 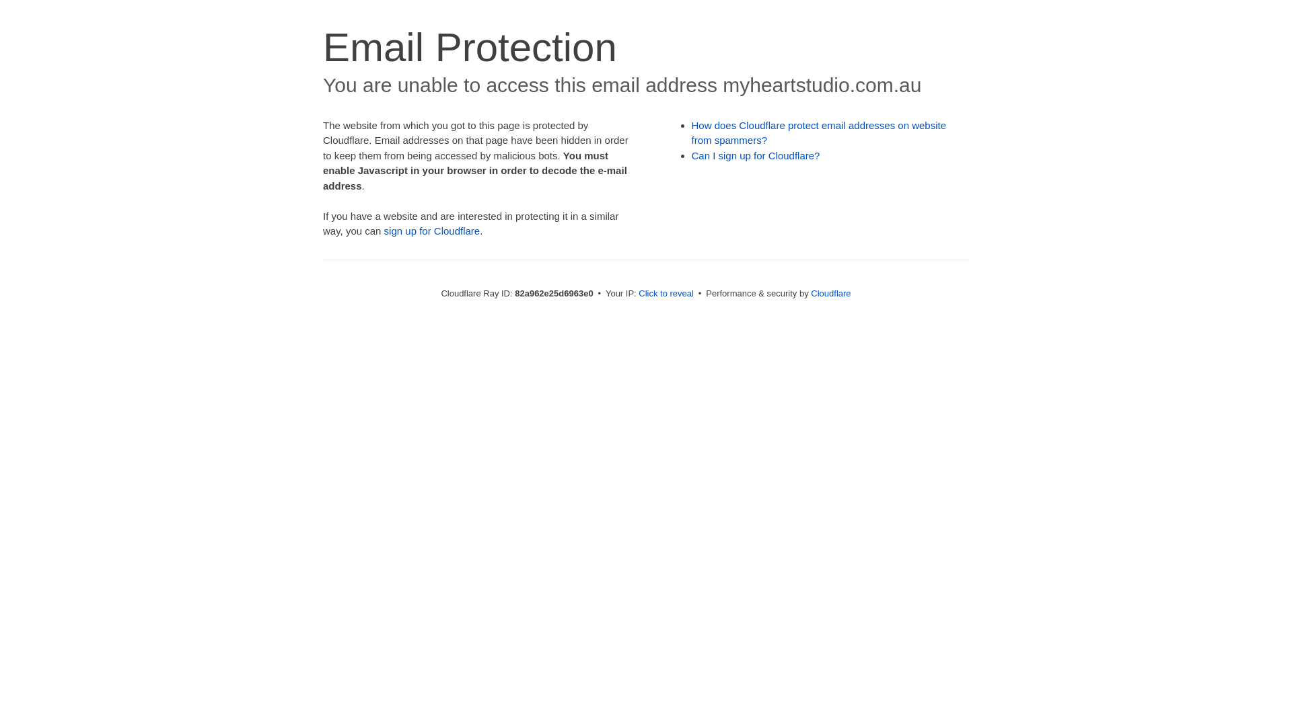 What do you see at coordinates (756, 156) in the screenshot?
I see `Can I sign up for Cloudflare?` at bounding box center [756, 156].